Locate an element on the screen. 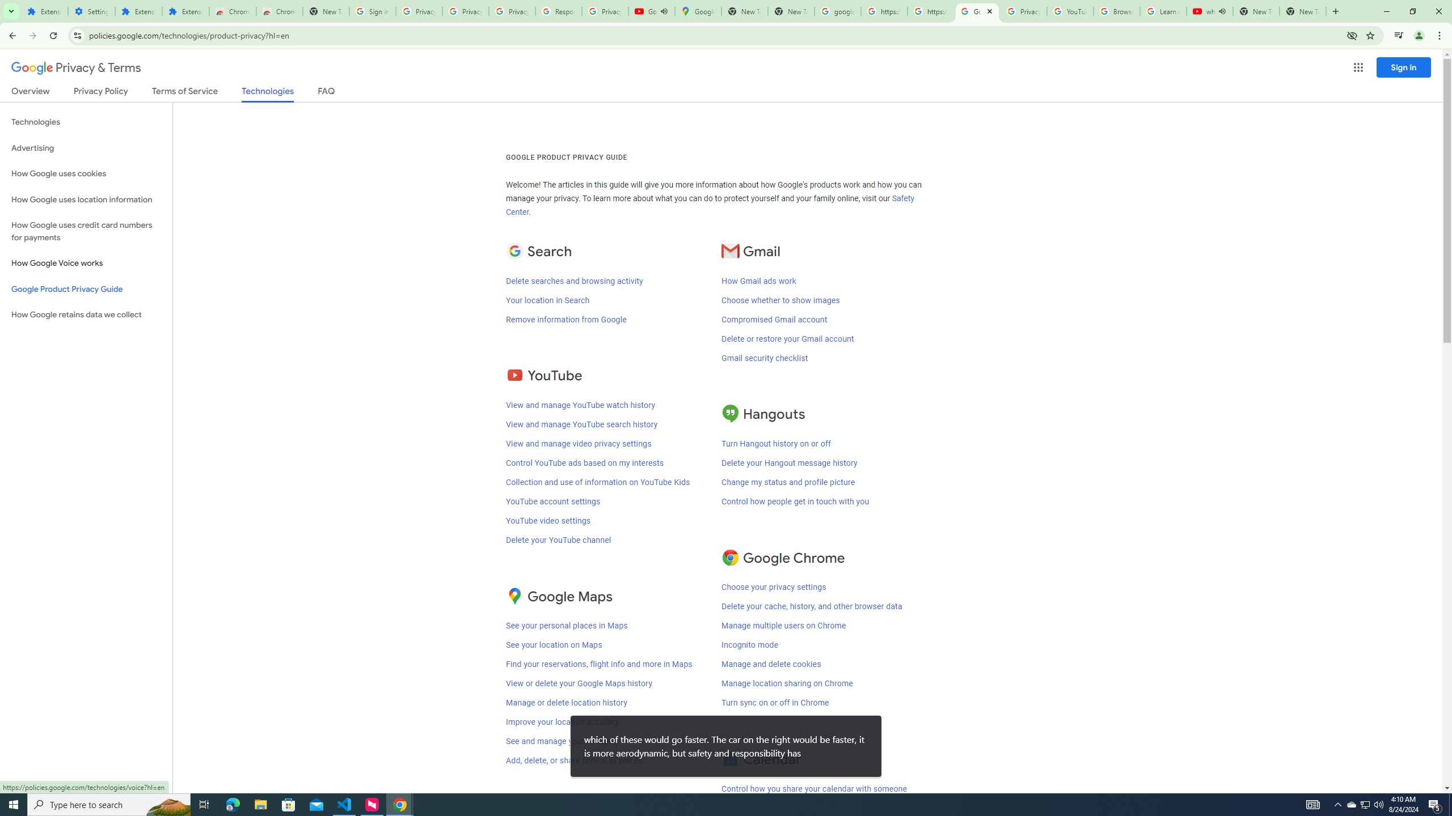 This screenshot has height=816, width=1452. Delete your cache, history, and other browser data is located at coordinates (811, 607).